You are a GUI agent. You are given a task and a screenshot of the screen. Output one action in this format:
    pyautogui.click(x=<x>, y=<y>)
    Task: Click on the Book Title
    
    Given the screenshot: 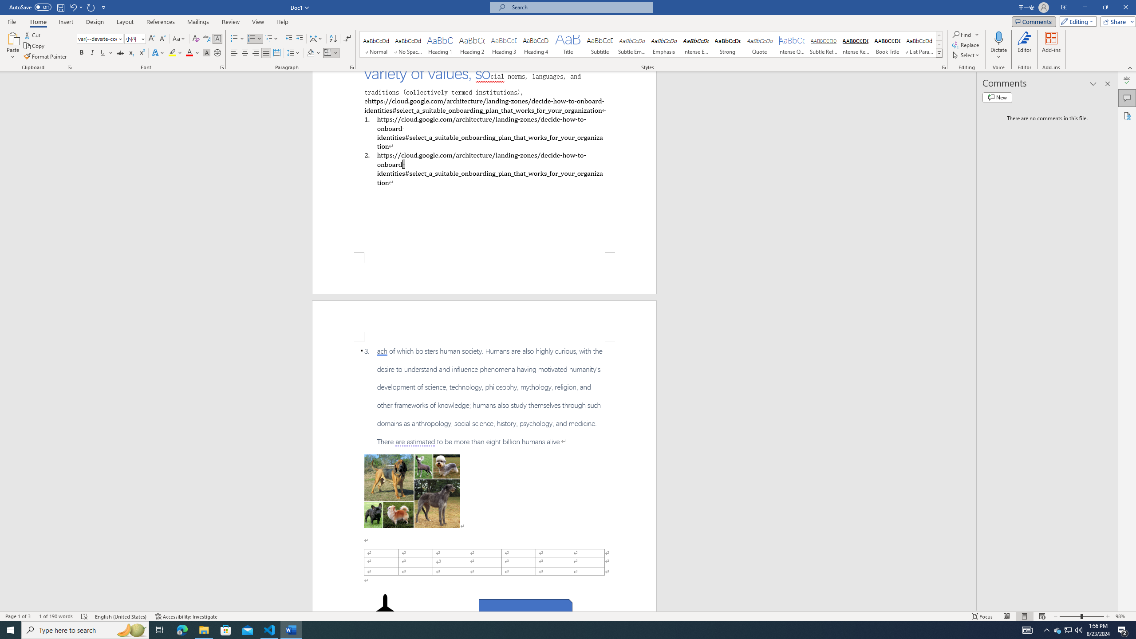 What is the action you would take?
    pyautogui.click(x=887, y=44)
    